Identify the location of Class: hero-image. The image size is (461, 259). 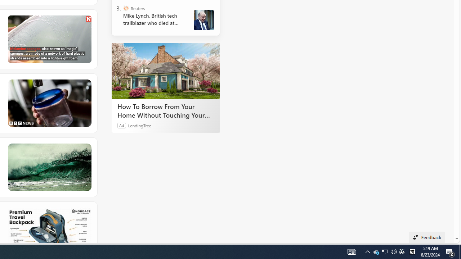
(49, 39).